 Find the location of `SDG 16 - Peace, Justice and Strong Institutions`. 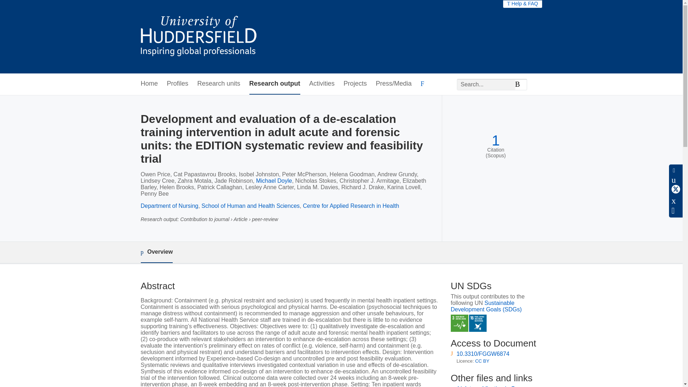

SDG 16 - Peace, Justice and Strong Institutions is located at coordinates (478, 323).